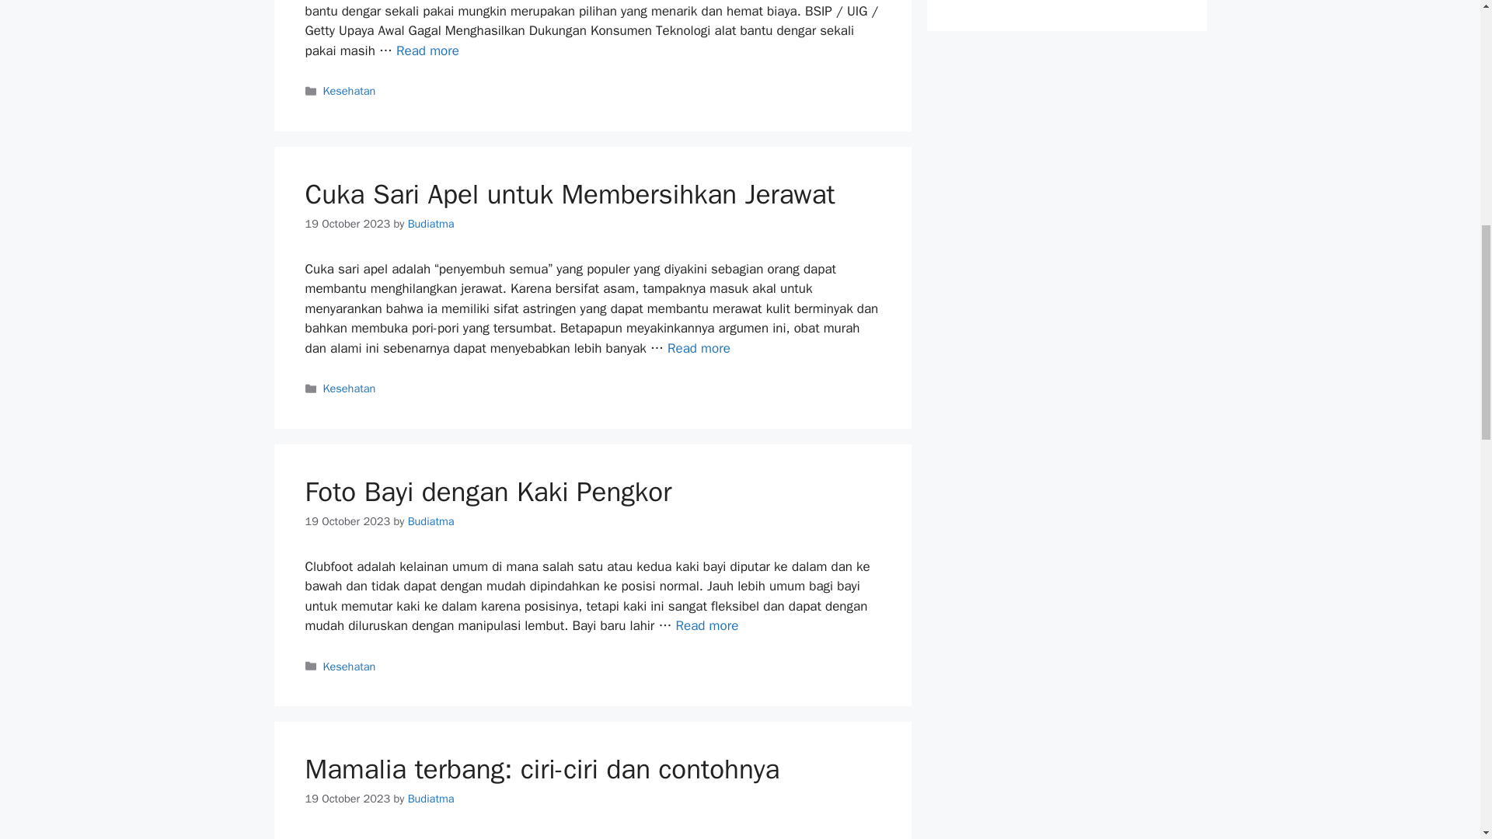 This screenshot has width=1492, height=839. What do you see at coordinates (350, 91) in the screenshot?
I see `Kesehatan` at bounding box center [350, 91].